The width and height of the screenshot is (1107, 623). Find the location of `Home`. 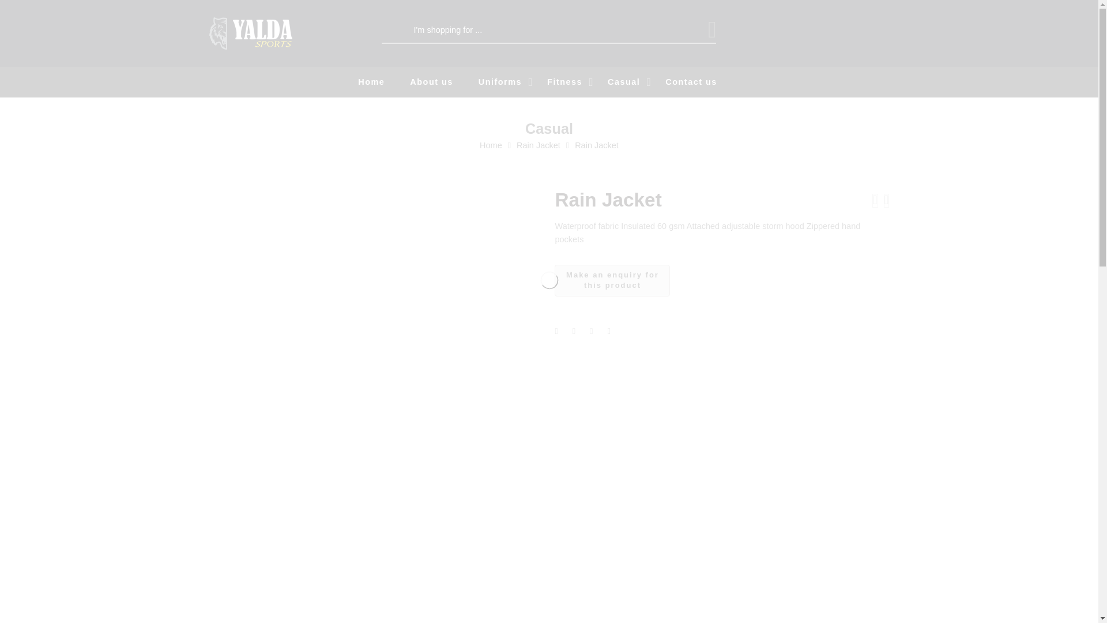

Home is located at coordinates (382, 82).